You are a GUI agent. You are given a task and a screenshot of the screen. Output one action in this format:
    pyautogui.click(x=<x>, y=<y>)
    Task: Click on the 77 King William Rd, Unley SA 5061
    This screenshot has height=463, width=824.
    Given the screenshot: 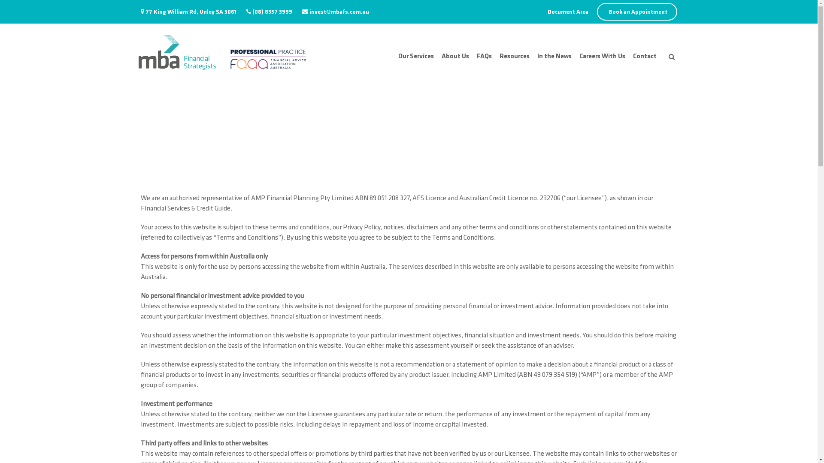 What is the action you would take?
    pyautogui.click(x=191, y=12)
    